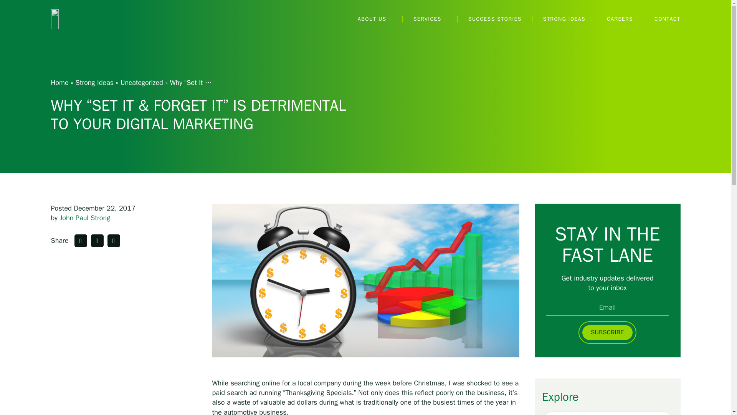 Image resolution: width=737 pixels, height=415 pixels. Describe the element at coordinates (90, 19) in the screenshot. I see `Strong Automotive` at that location.